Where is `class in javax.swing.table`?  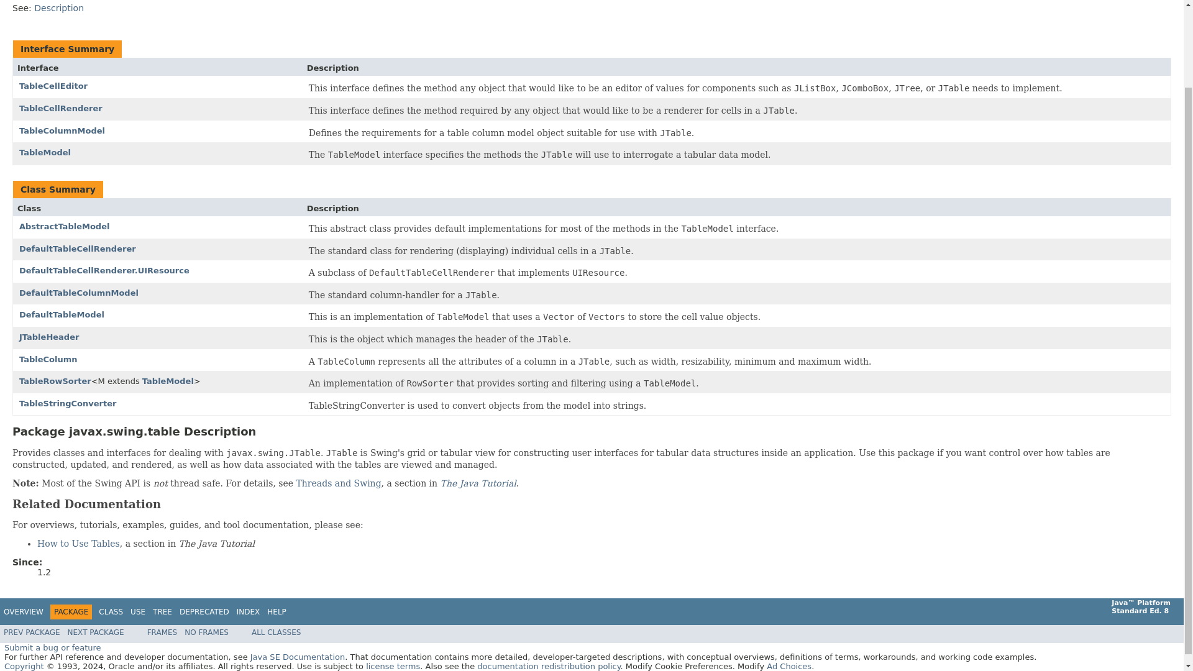 class in javax.swing.table is located at coordinates (55, 381).